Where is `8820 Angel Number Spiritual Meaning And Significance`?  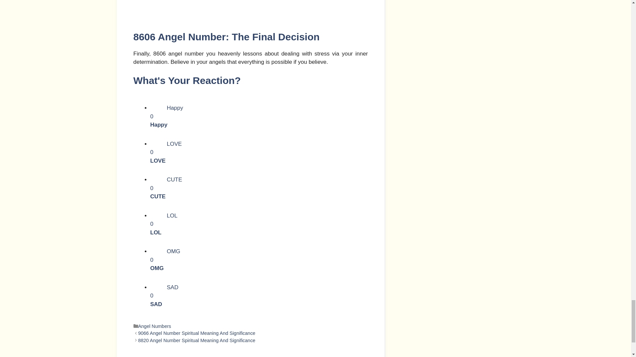 8820 Angel Number Spiritual Meaning And Significance is located at coordinates (154, 326).